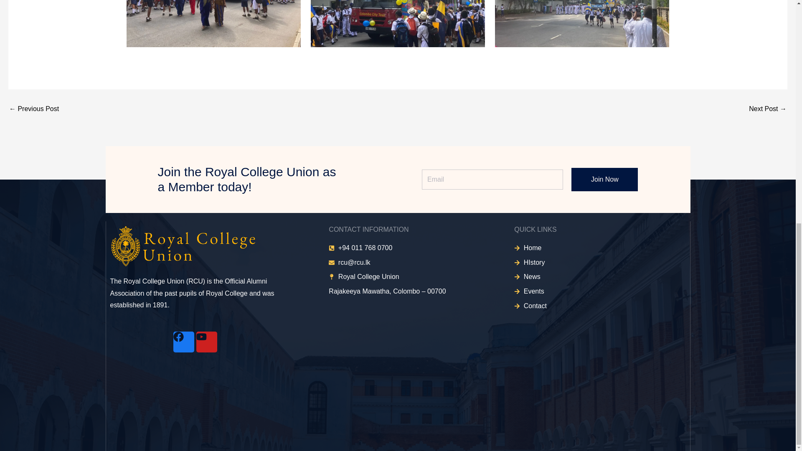 Image resolution: width=802 pixels, height=451 pixels. What do you see at coordinates (768, 109) in the screenshot?
I see `47th Mustangs Trophy` at bounding box center [768, 109].